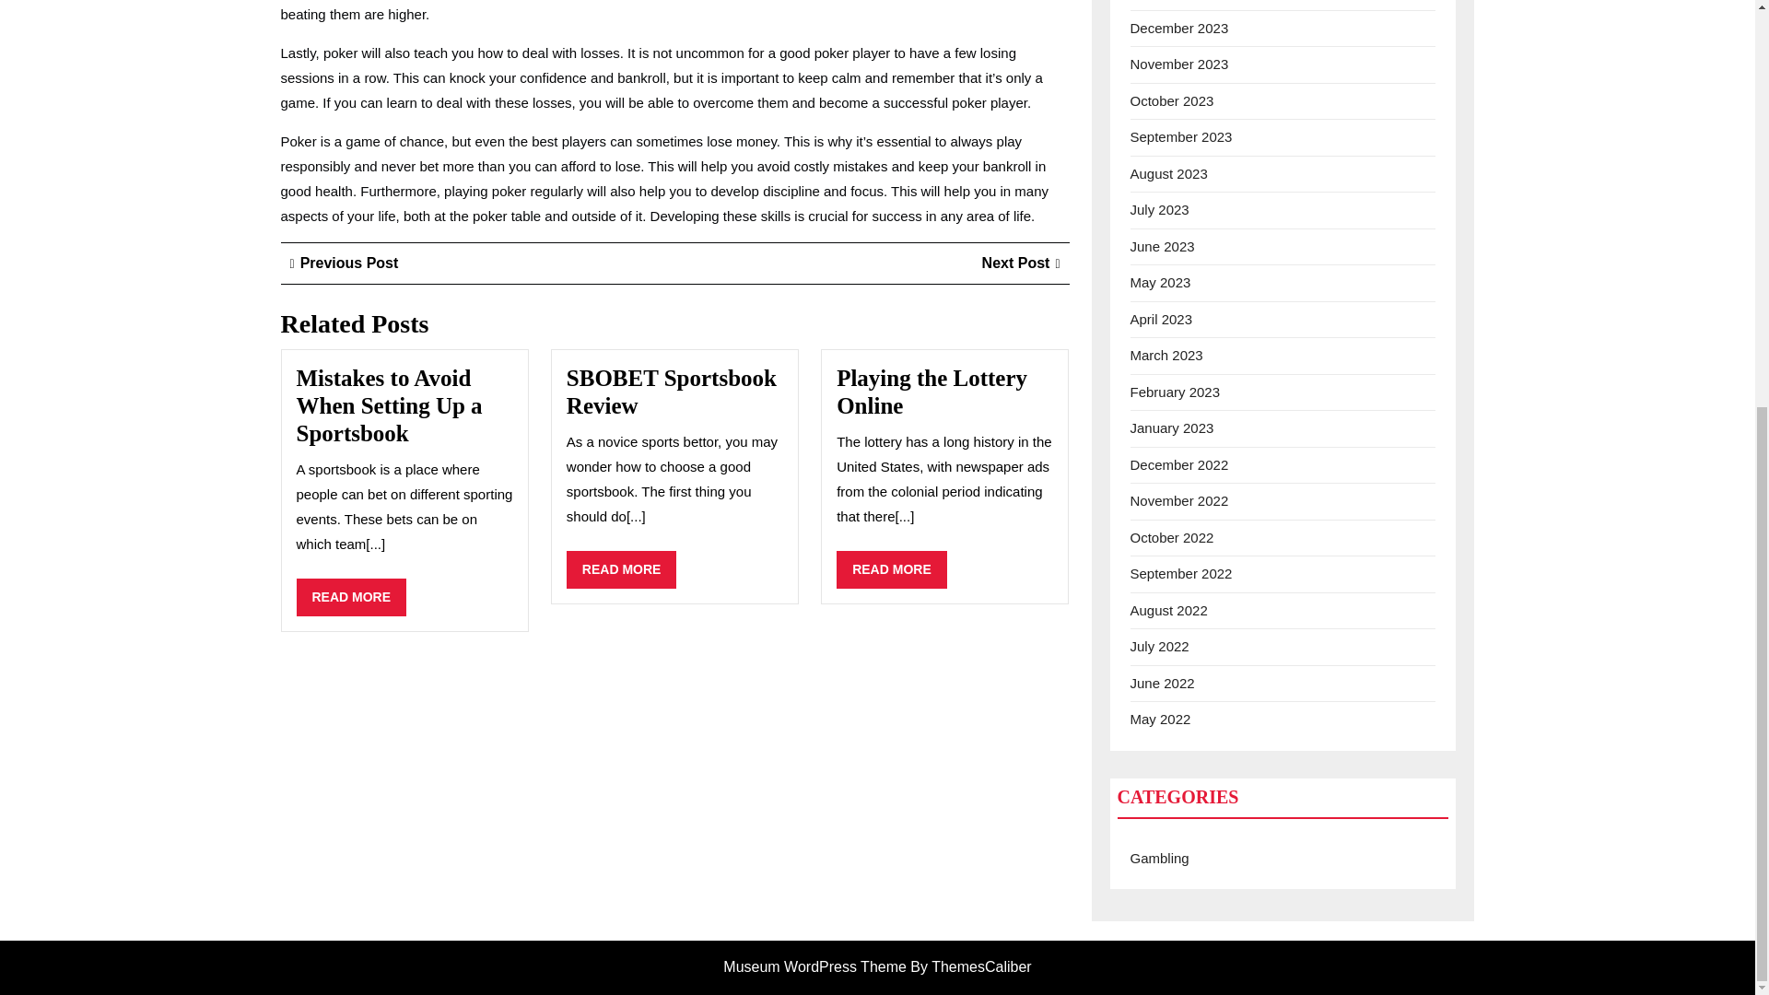 The height and width of the screenshot is (995, 1769). What do you see at coordinates (892, 569) in the screenshot?
I see `November 2023` at bounding box center [892, 569].